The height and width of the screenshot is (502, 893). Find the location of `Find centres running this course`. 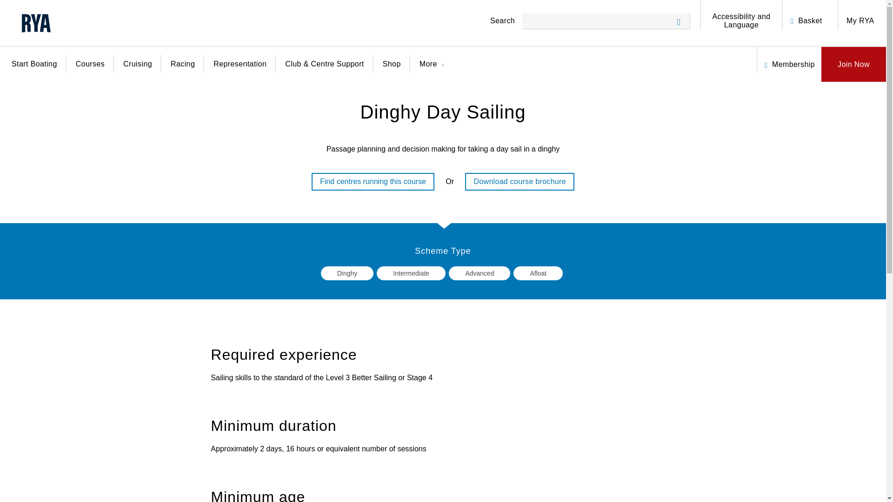

Find centres running this course is located at coordinates (373, 181).